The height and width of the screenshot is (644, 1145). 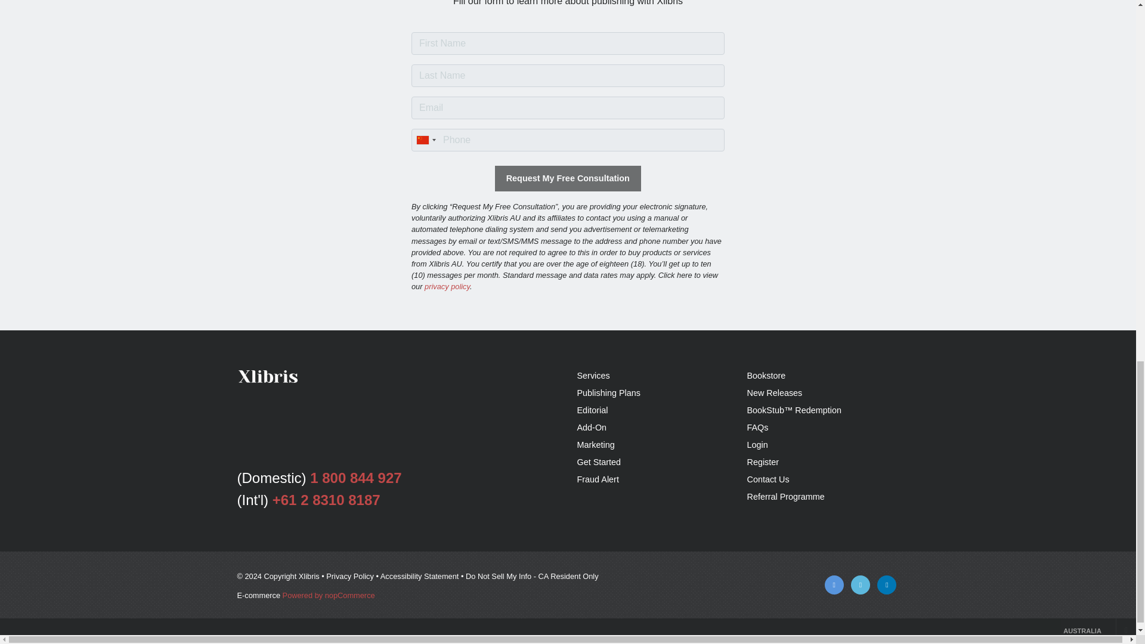 What do you see at coordinates (608, 393) in the screenshot?
I see `Publishing Plans` at bounding box center [608, 393].